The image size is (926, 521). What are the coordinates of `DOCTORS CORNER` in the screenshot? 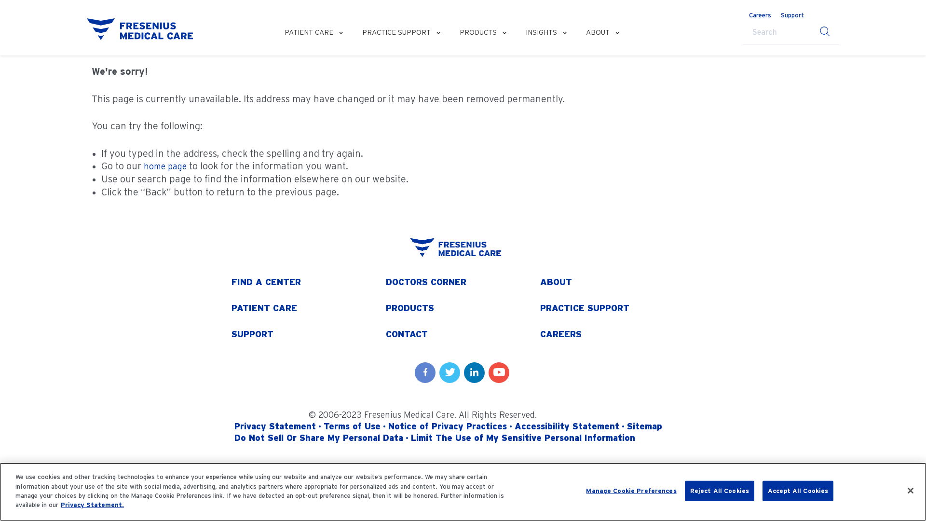 It's located at (463, 282).